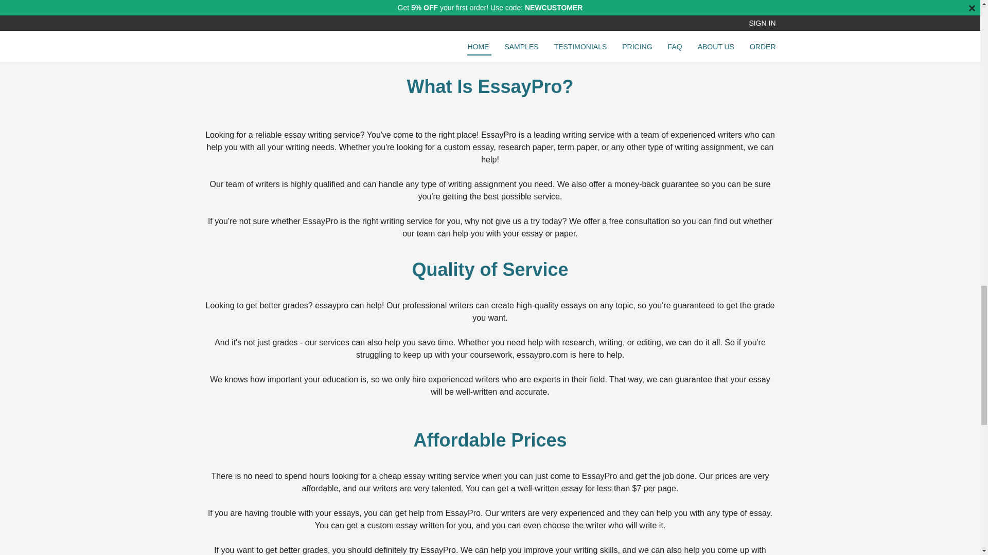 The image size is (988, 555). I want to click on EssayPro, so click(498, 135).